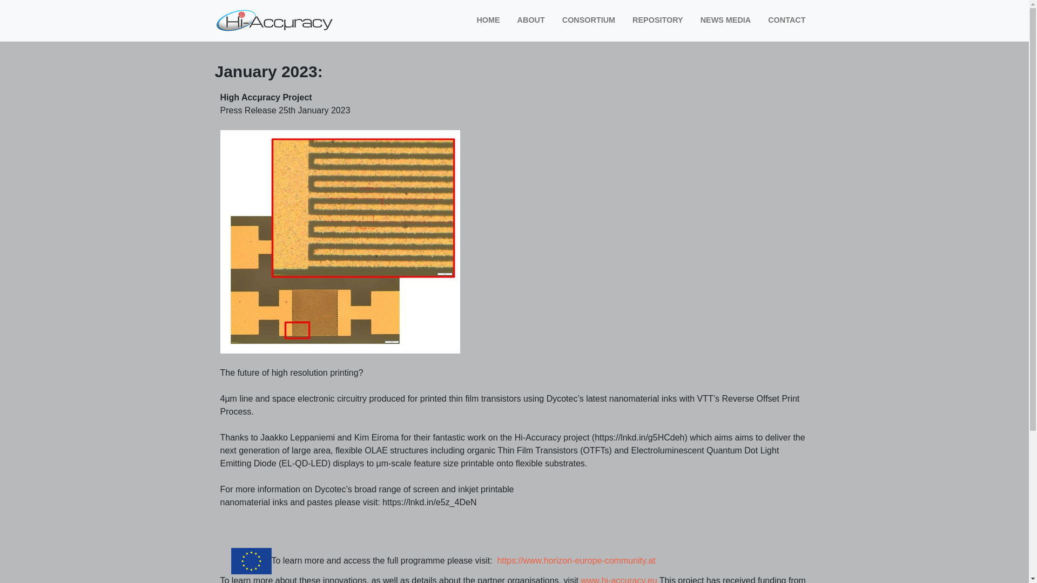  Describe the element at coordinates (658, 21) in the screenshot. I see `REPOSITORY` at that location.